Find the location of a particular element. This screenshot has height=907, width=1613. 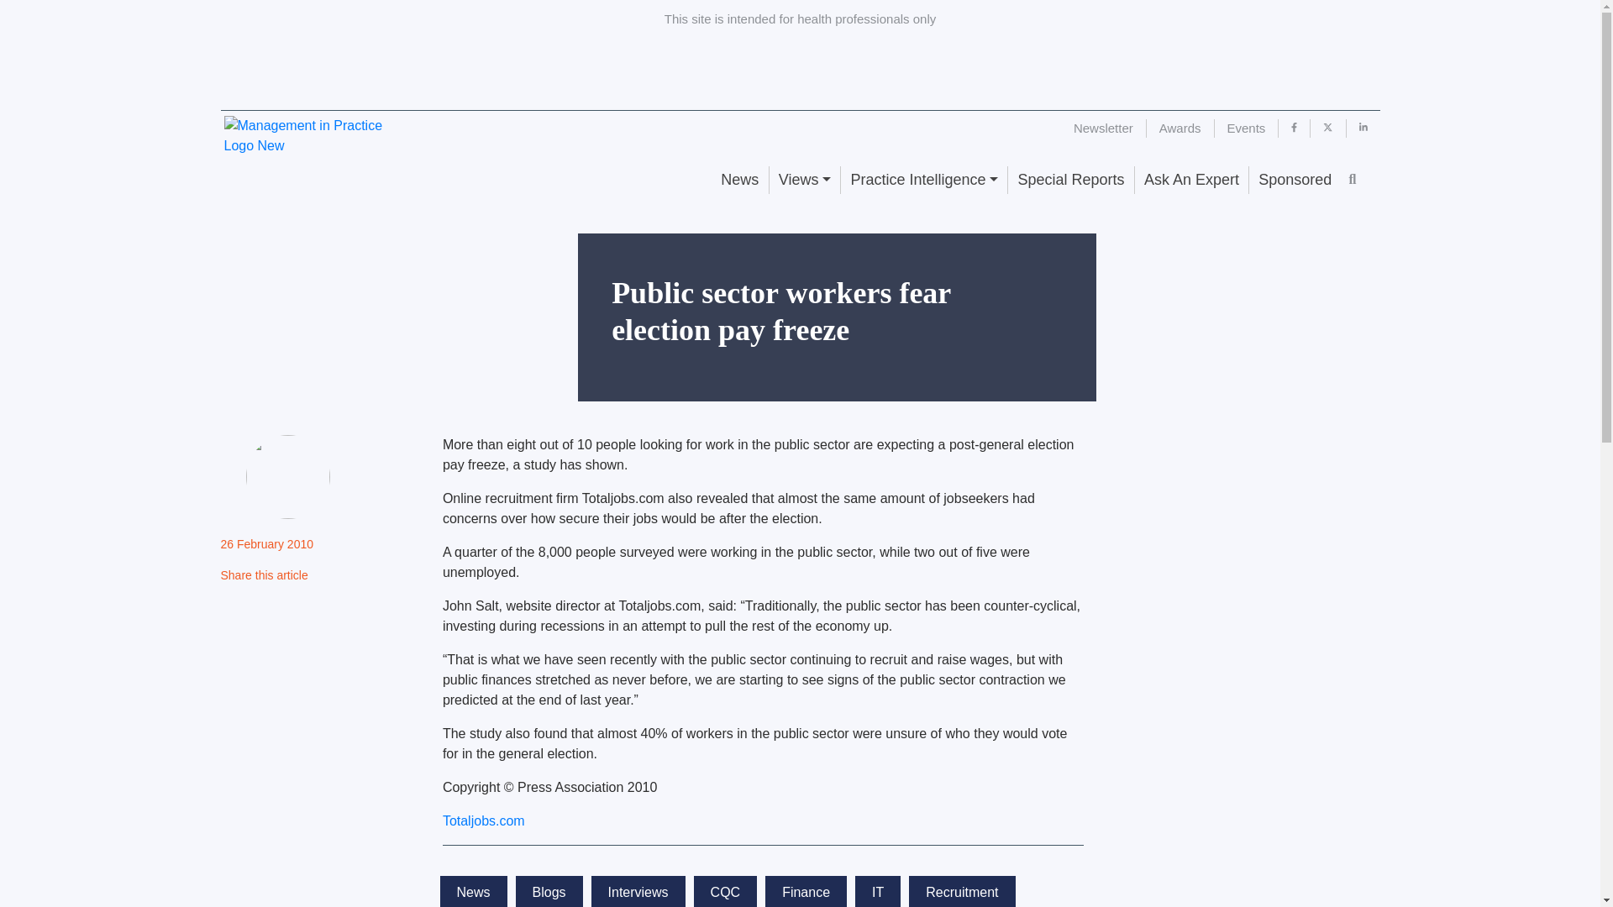

Events is located at coordinates (1247, 128).